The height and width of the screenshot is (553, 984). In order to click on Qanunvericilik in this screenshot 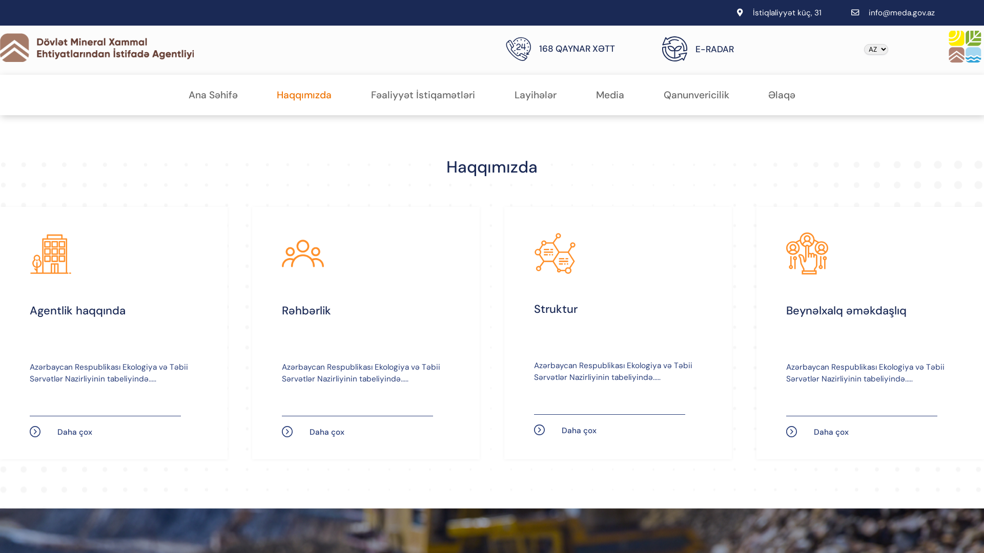, I will do `click(696, 95)`.